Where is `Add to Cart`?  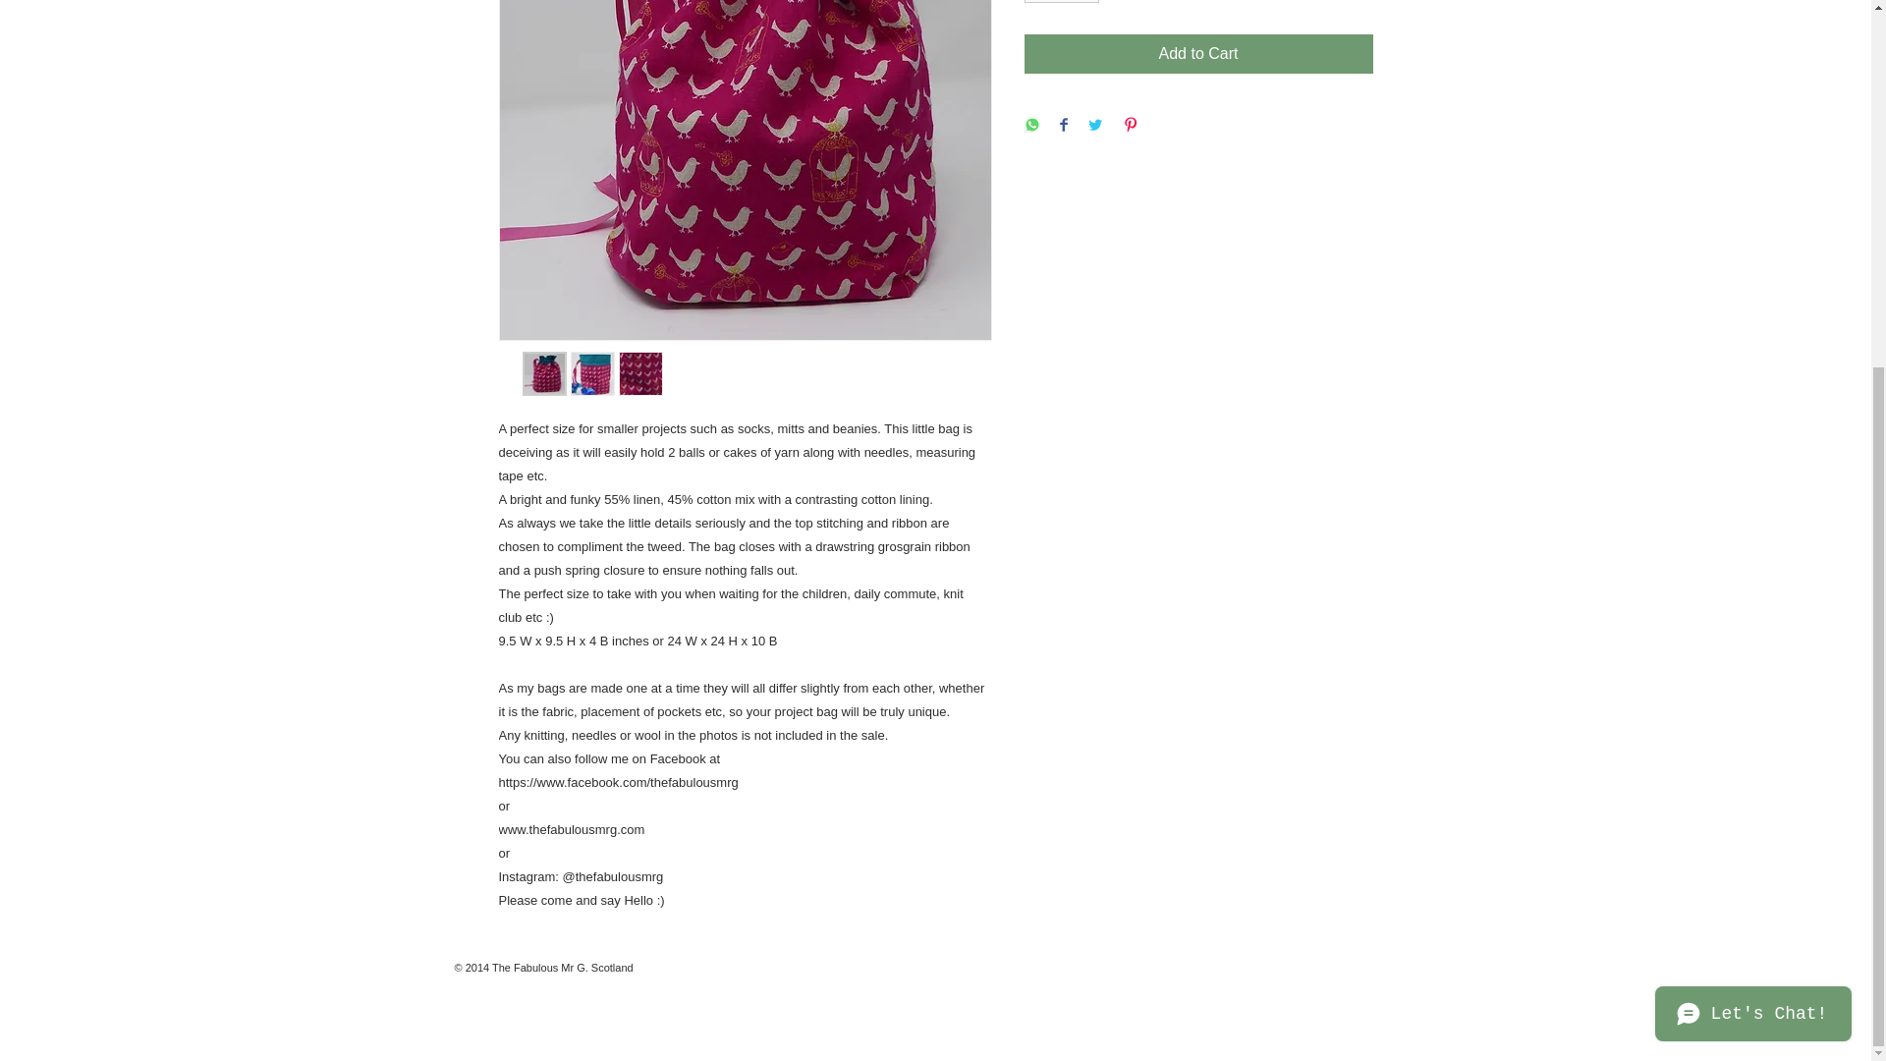
Add to Cart is located at coordinates (1198, 53).